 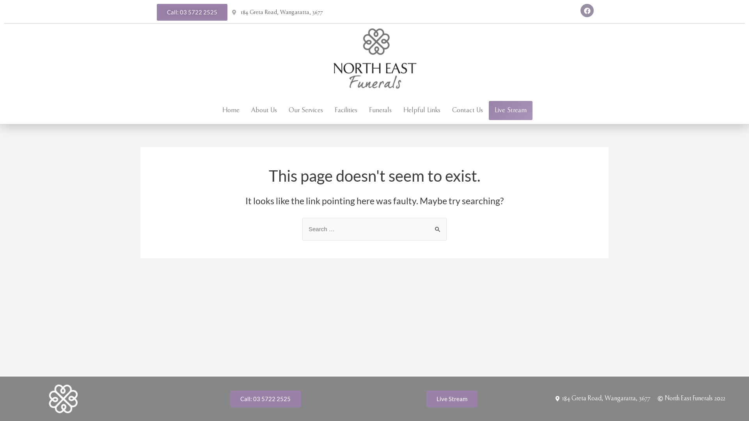 I want to click on Facebook, so click(x=587, y=11).